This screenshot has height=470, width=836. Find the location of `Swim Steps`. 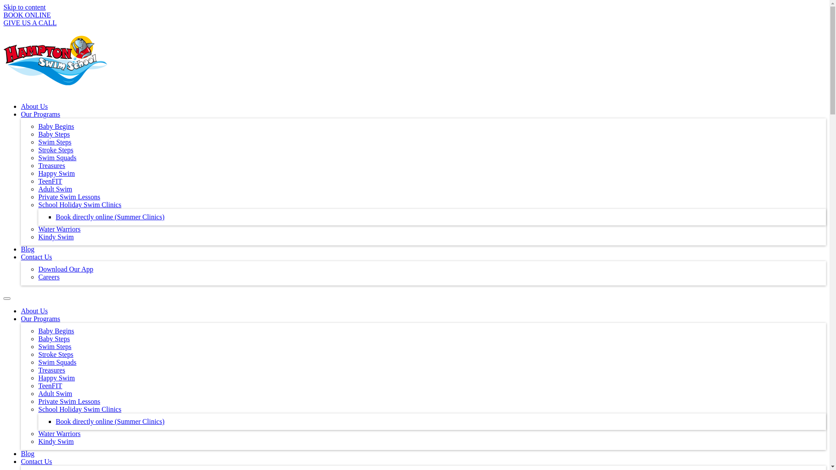

Swim Steps is located at coordinates (55, 346).